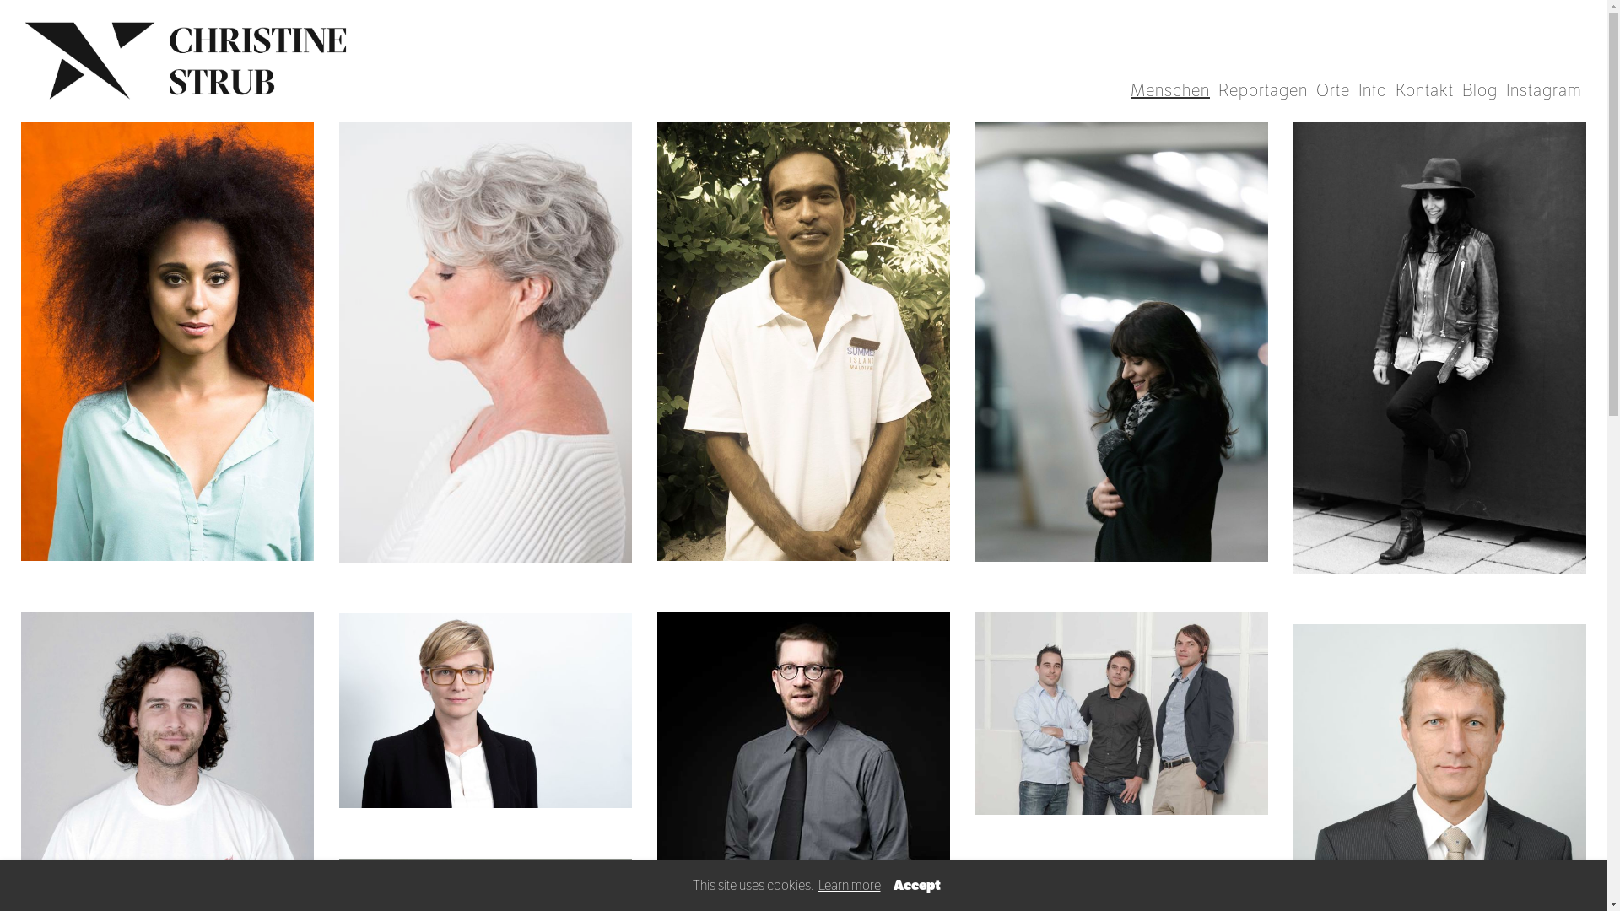  I want to click on Info, so click(1373, 91).